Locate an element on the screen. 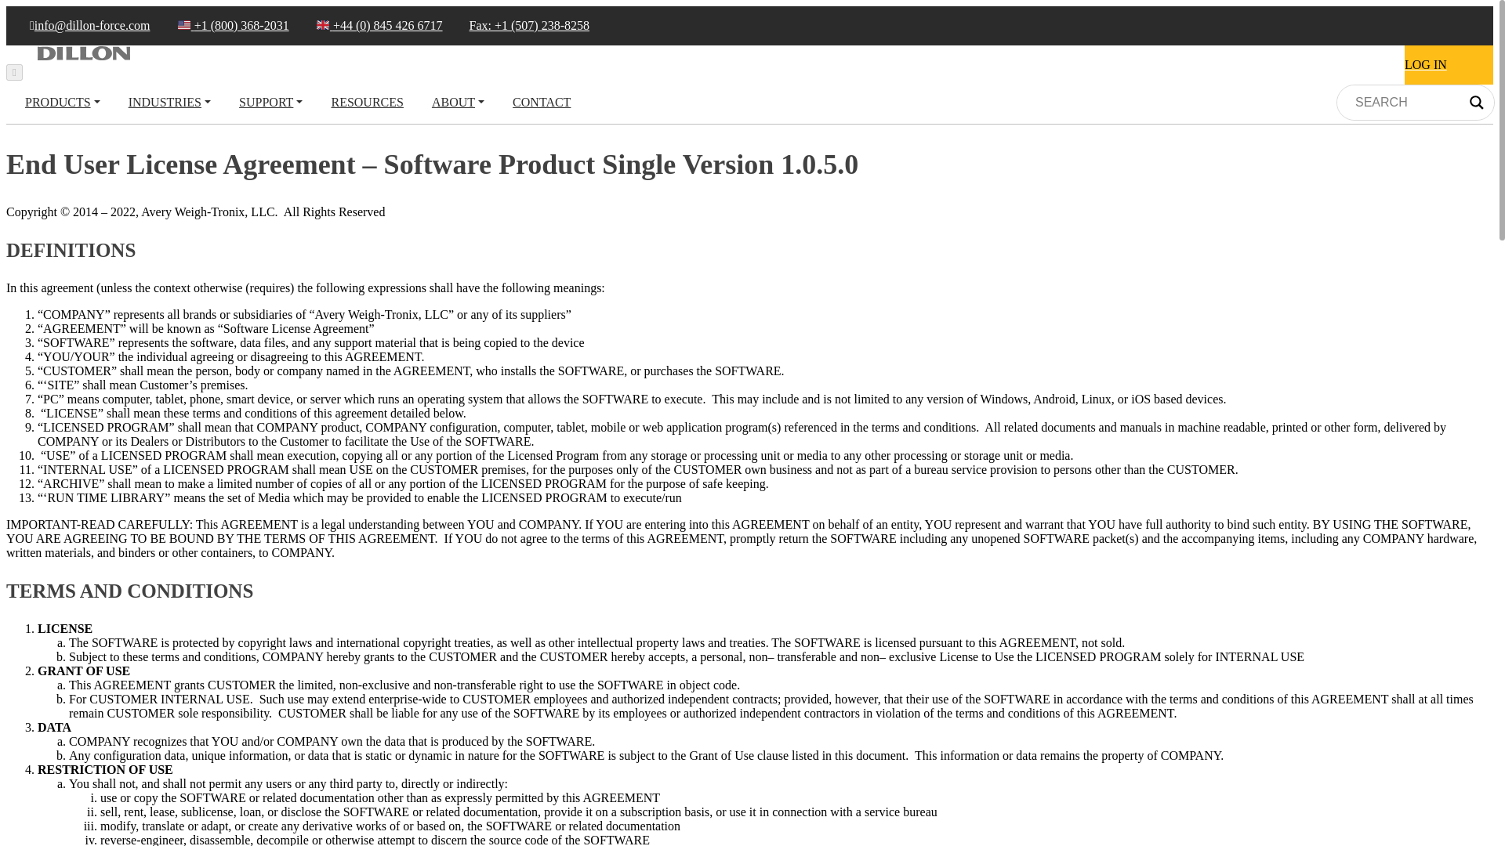 Image resolution: width=1505 pixels, height=846 pixels. RESOURCES is located at coordinates (367, 102).